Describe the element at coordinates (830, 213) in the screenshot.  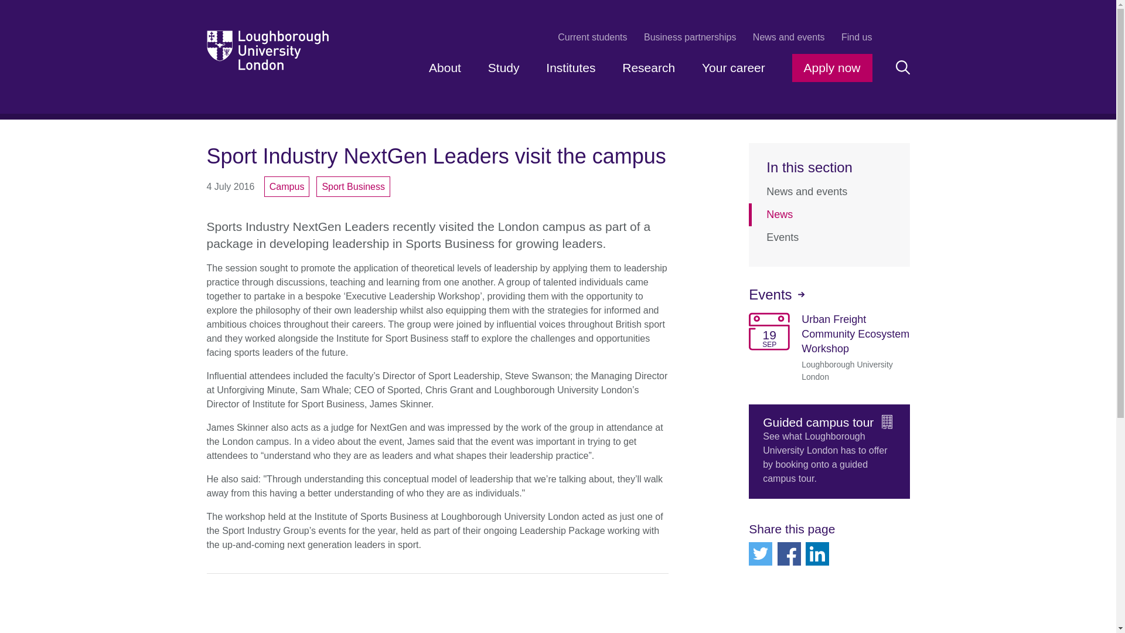
I see `News` at that location.